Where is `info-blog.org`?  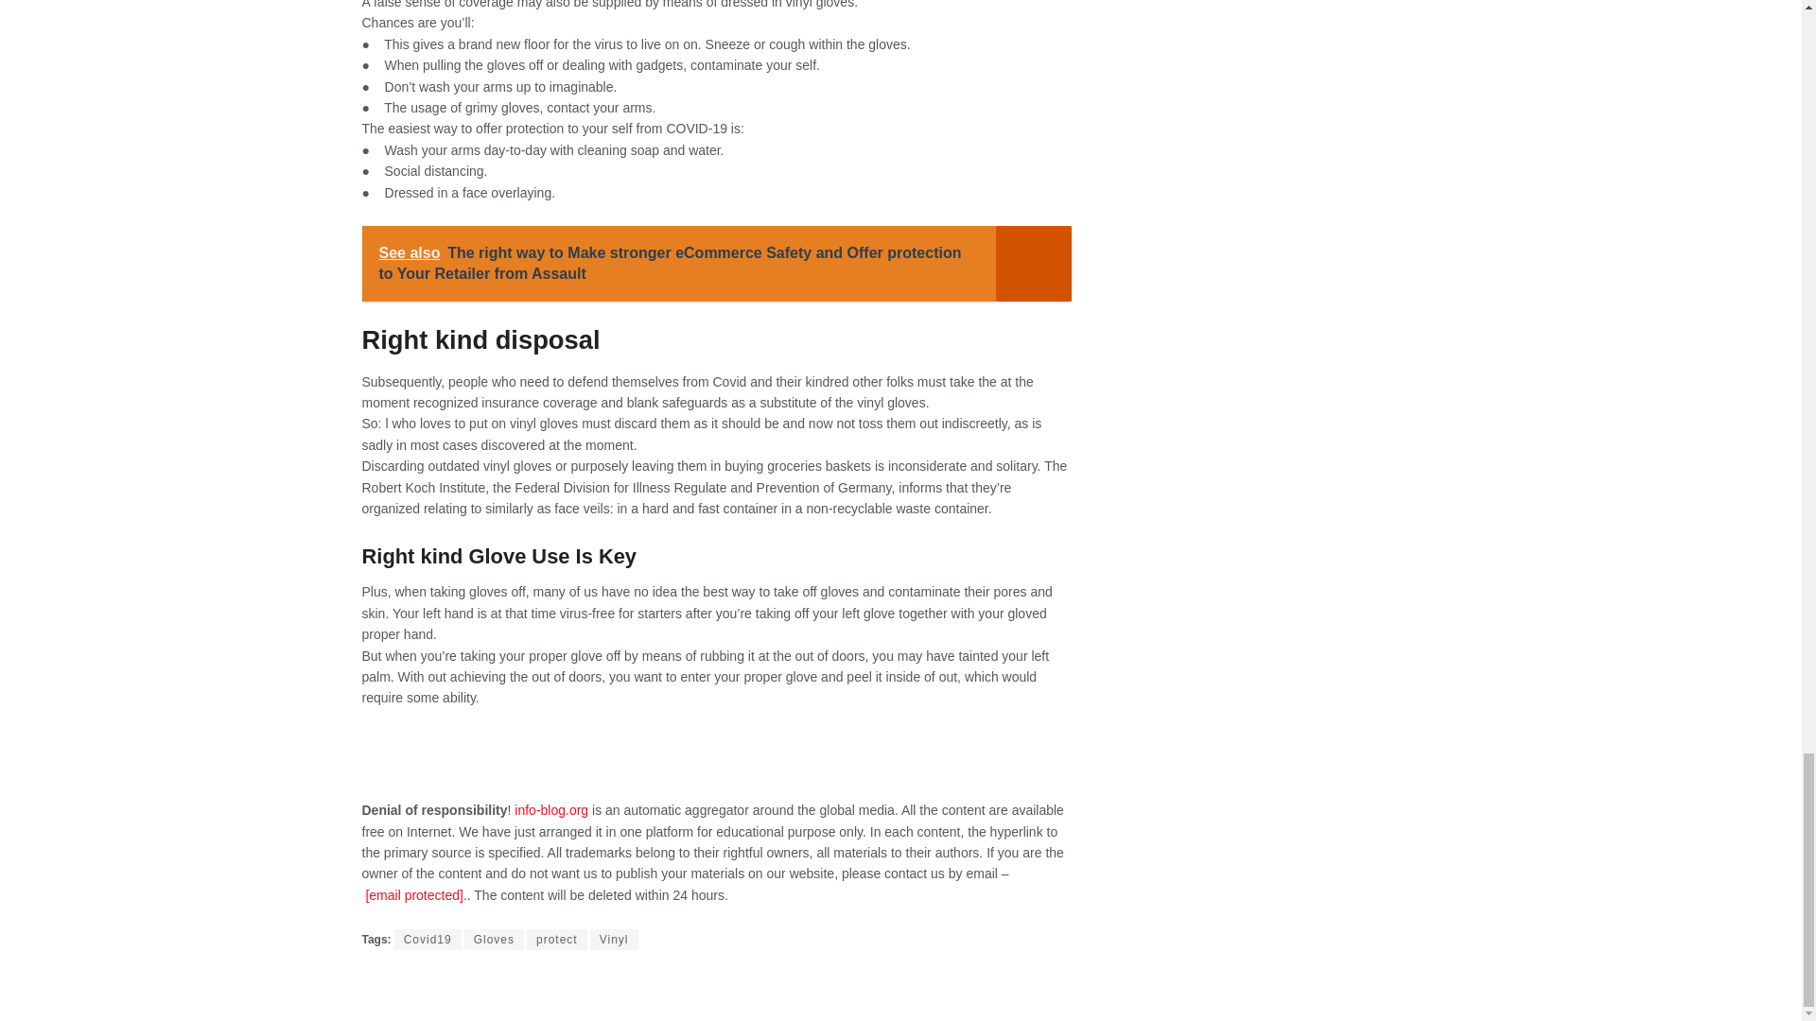
info-blog.org is located at coordinates (550, 809).